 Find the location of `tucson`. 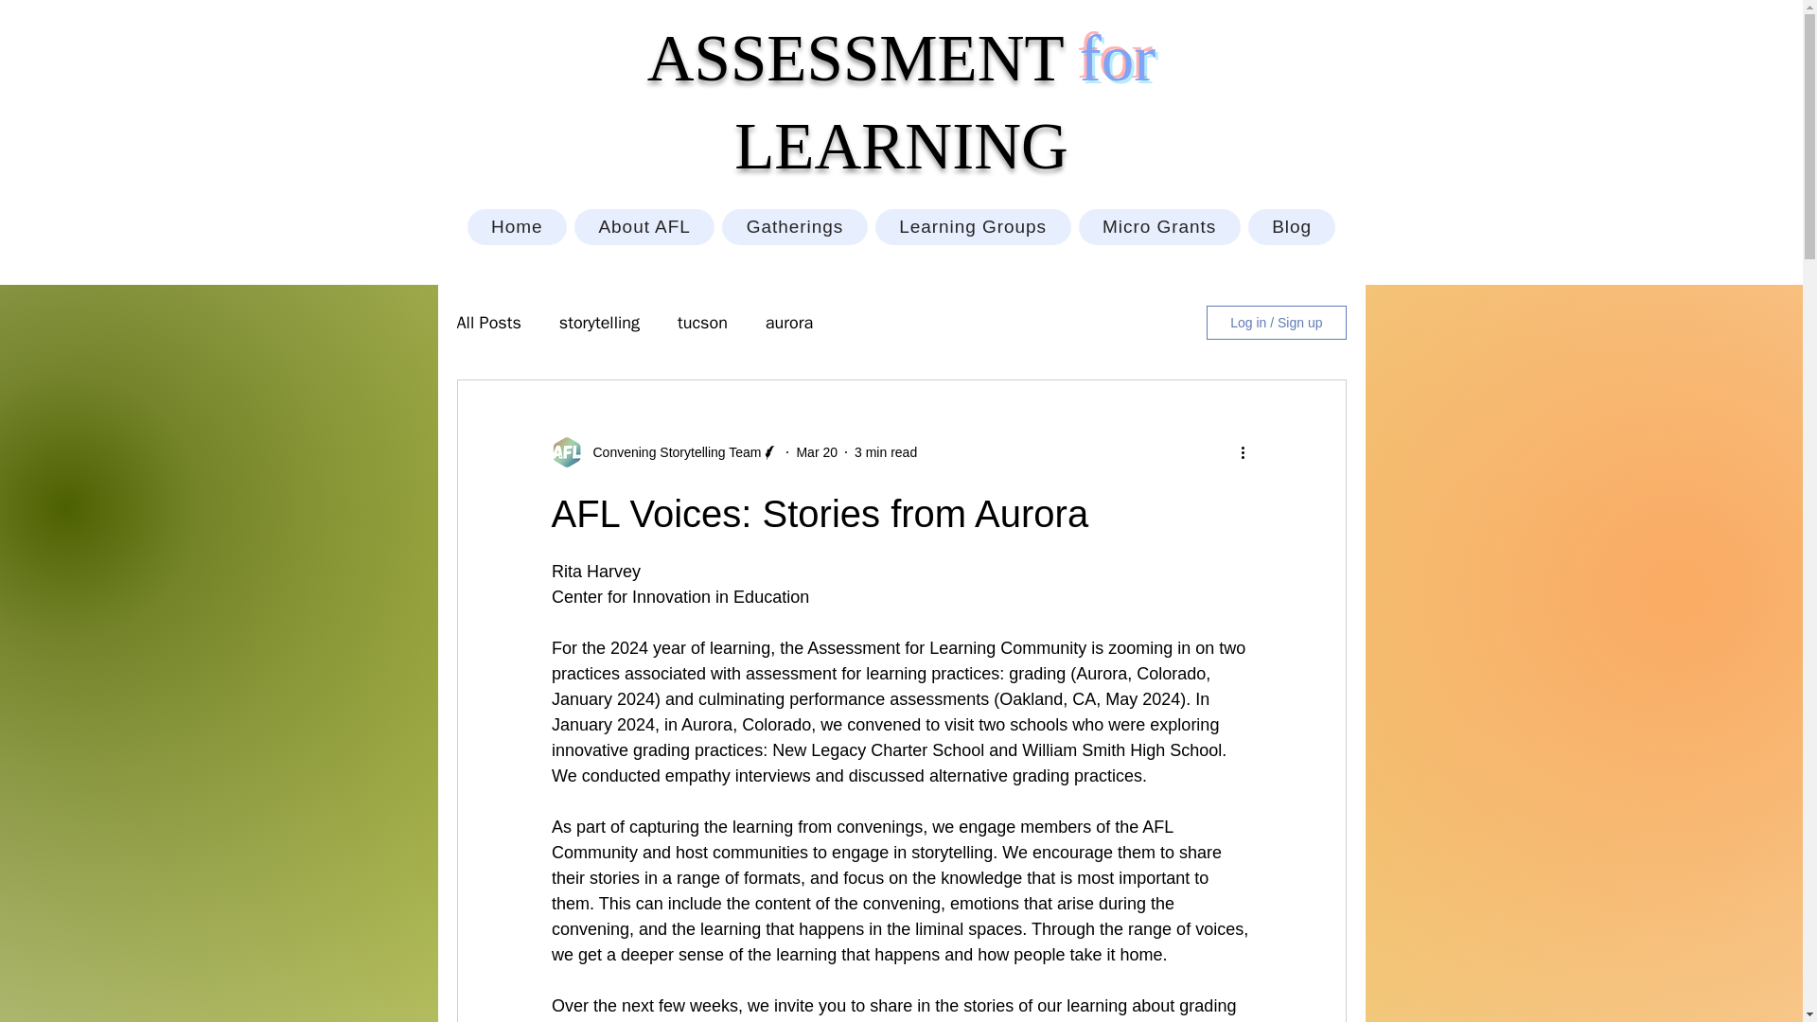

tucson is located at coordinates (702, 323).